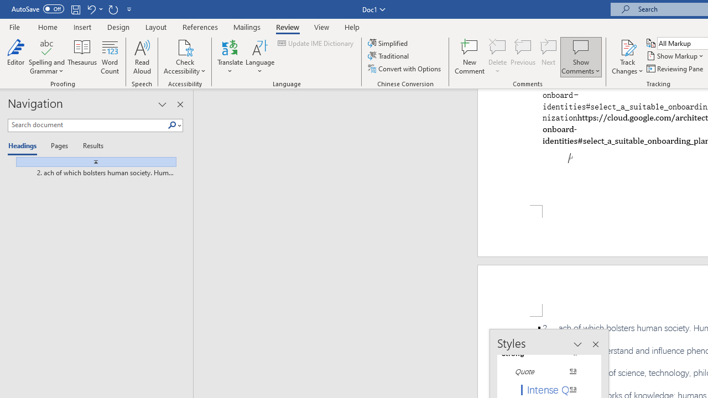 The height and width of the screenshot is (398, 708). Describe the element at coordinates (91, 9) in the screenshot. I see `Undo Style` at that location.